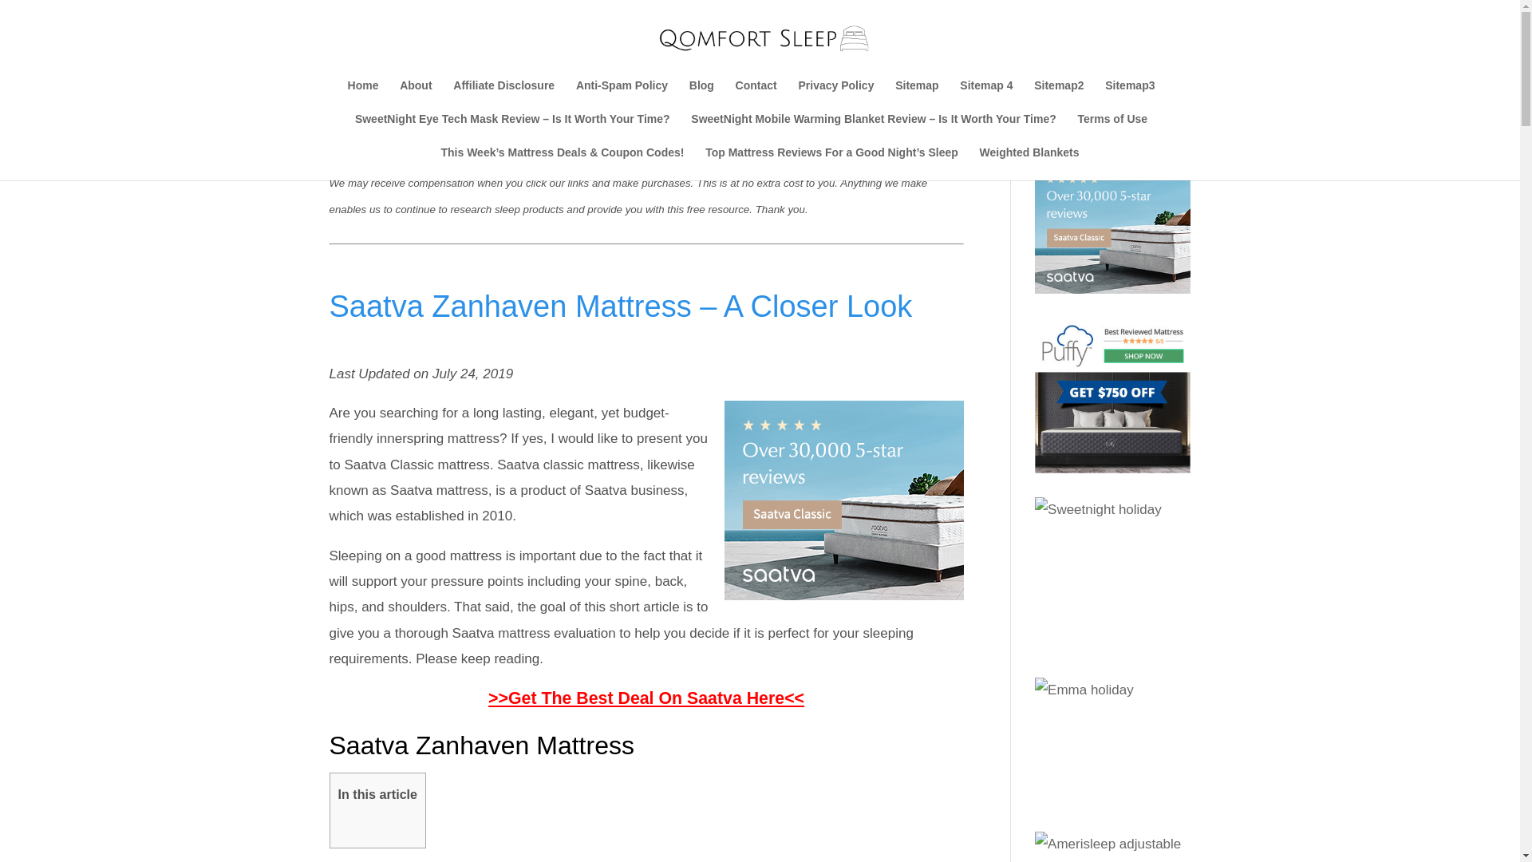 The height and width of the screenshot is (862, 1532). What do you see at coordinates (504, 96) in the screenshot?
I see `Affiliate Disclosure` at bounding box center [504, 96].